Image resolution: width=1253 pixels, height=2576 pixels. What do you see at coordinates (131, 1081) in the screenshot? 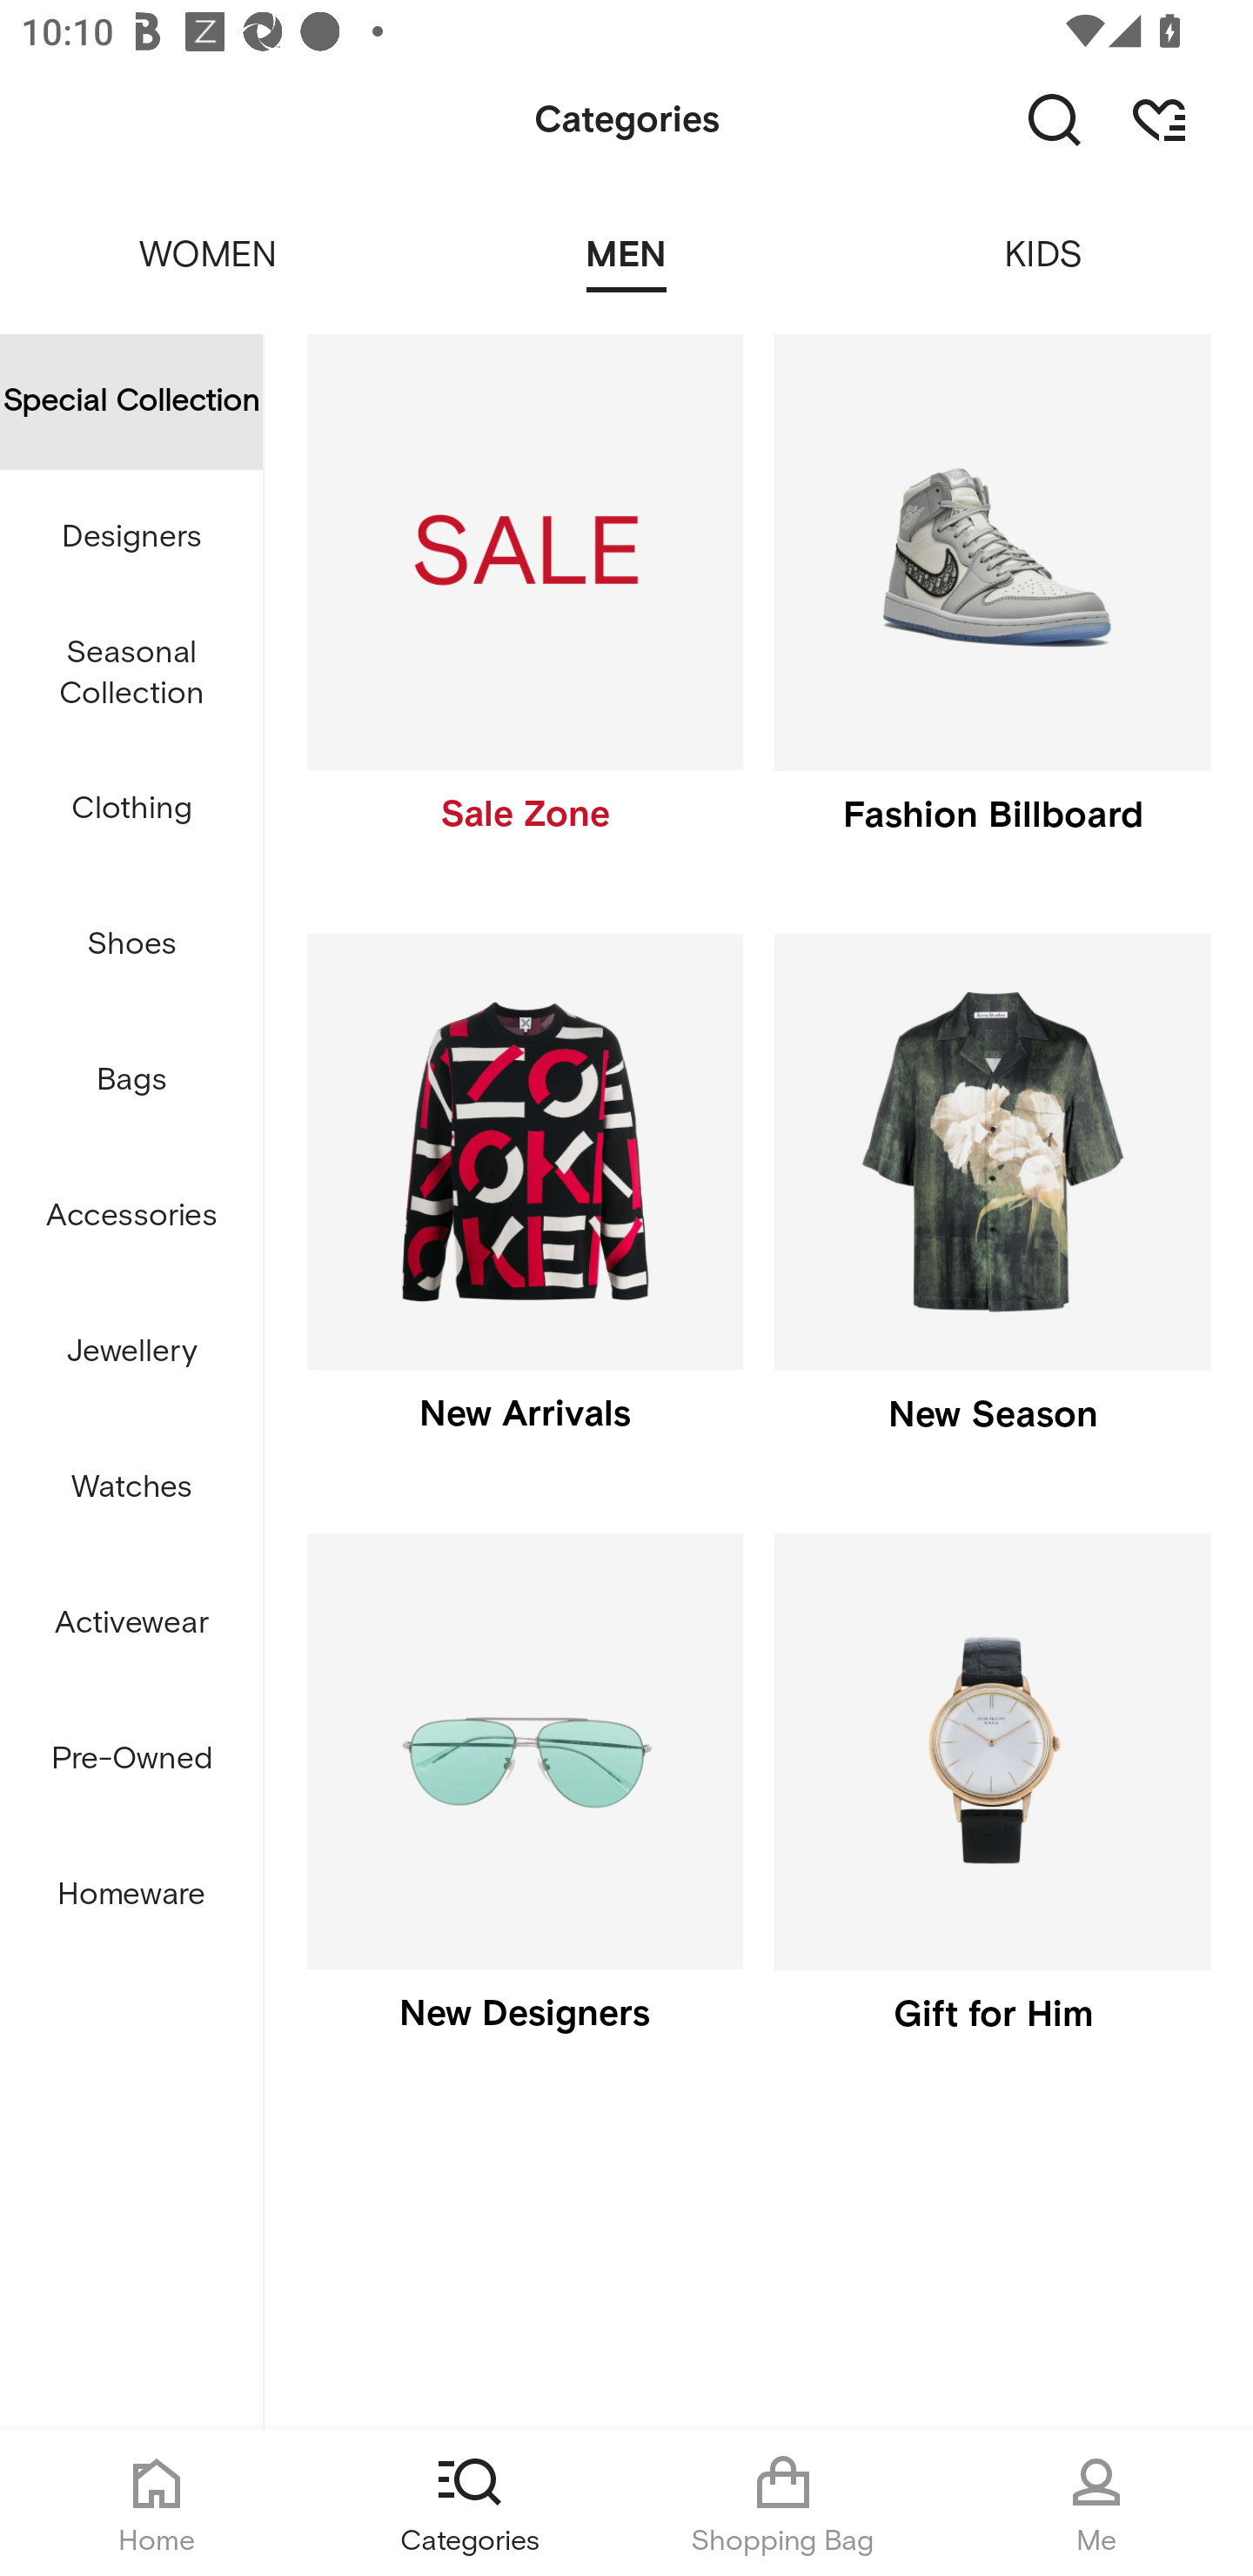
I see `Bags` at bounding box center [131, 1081].